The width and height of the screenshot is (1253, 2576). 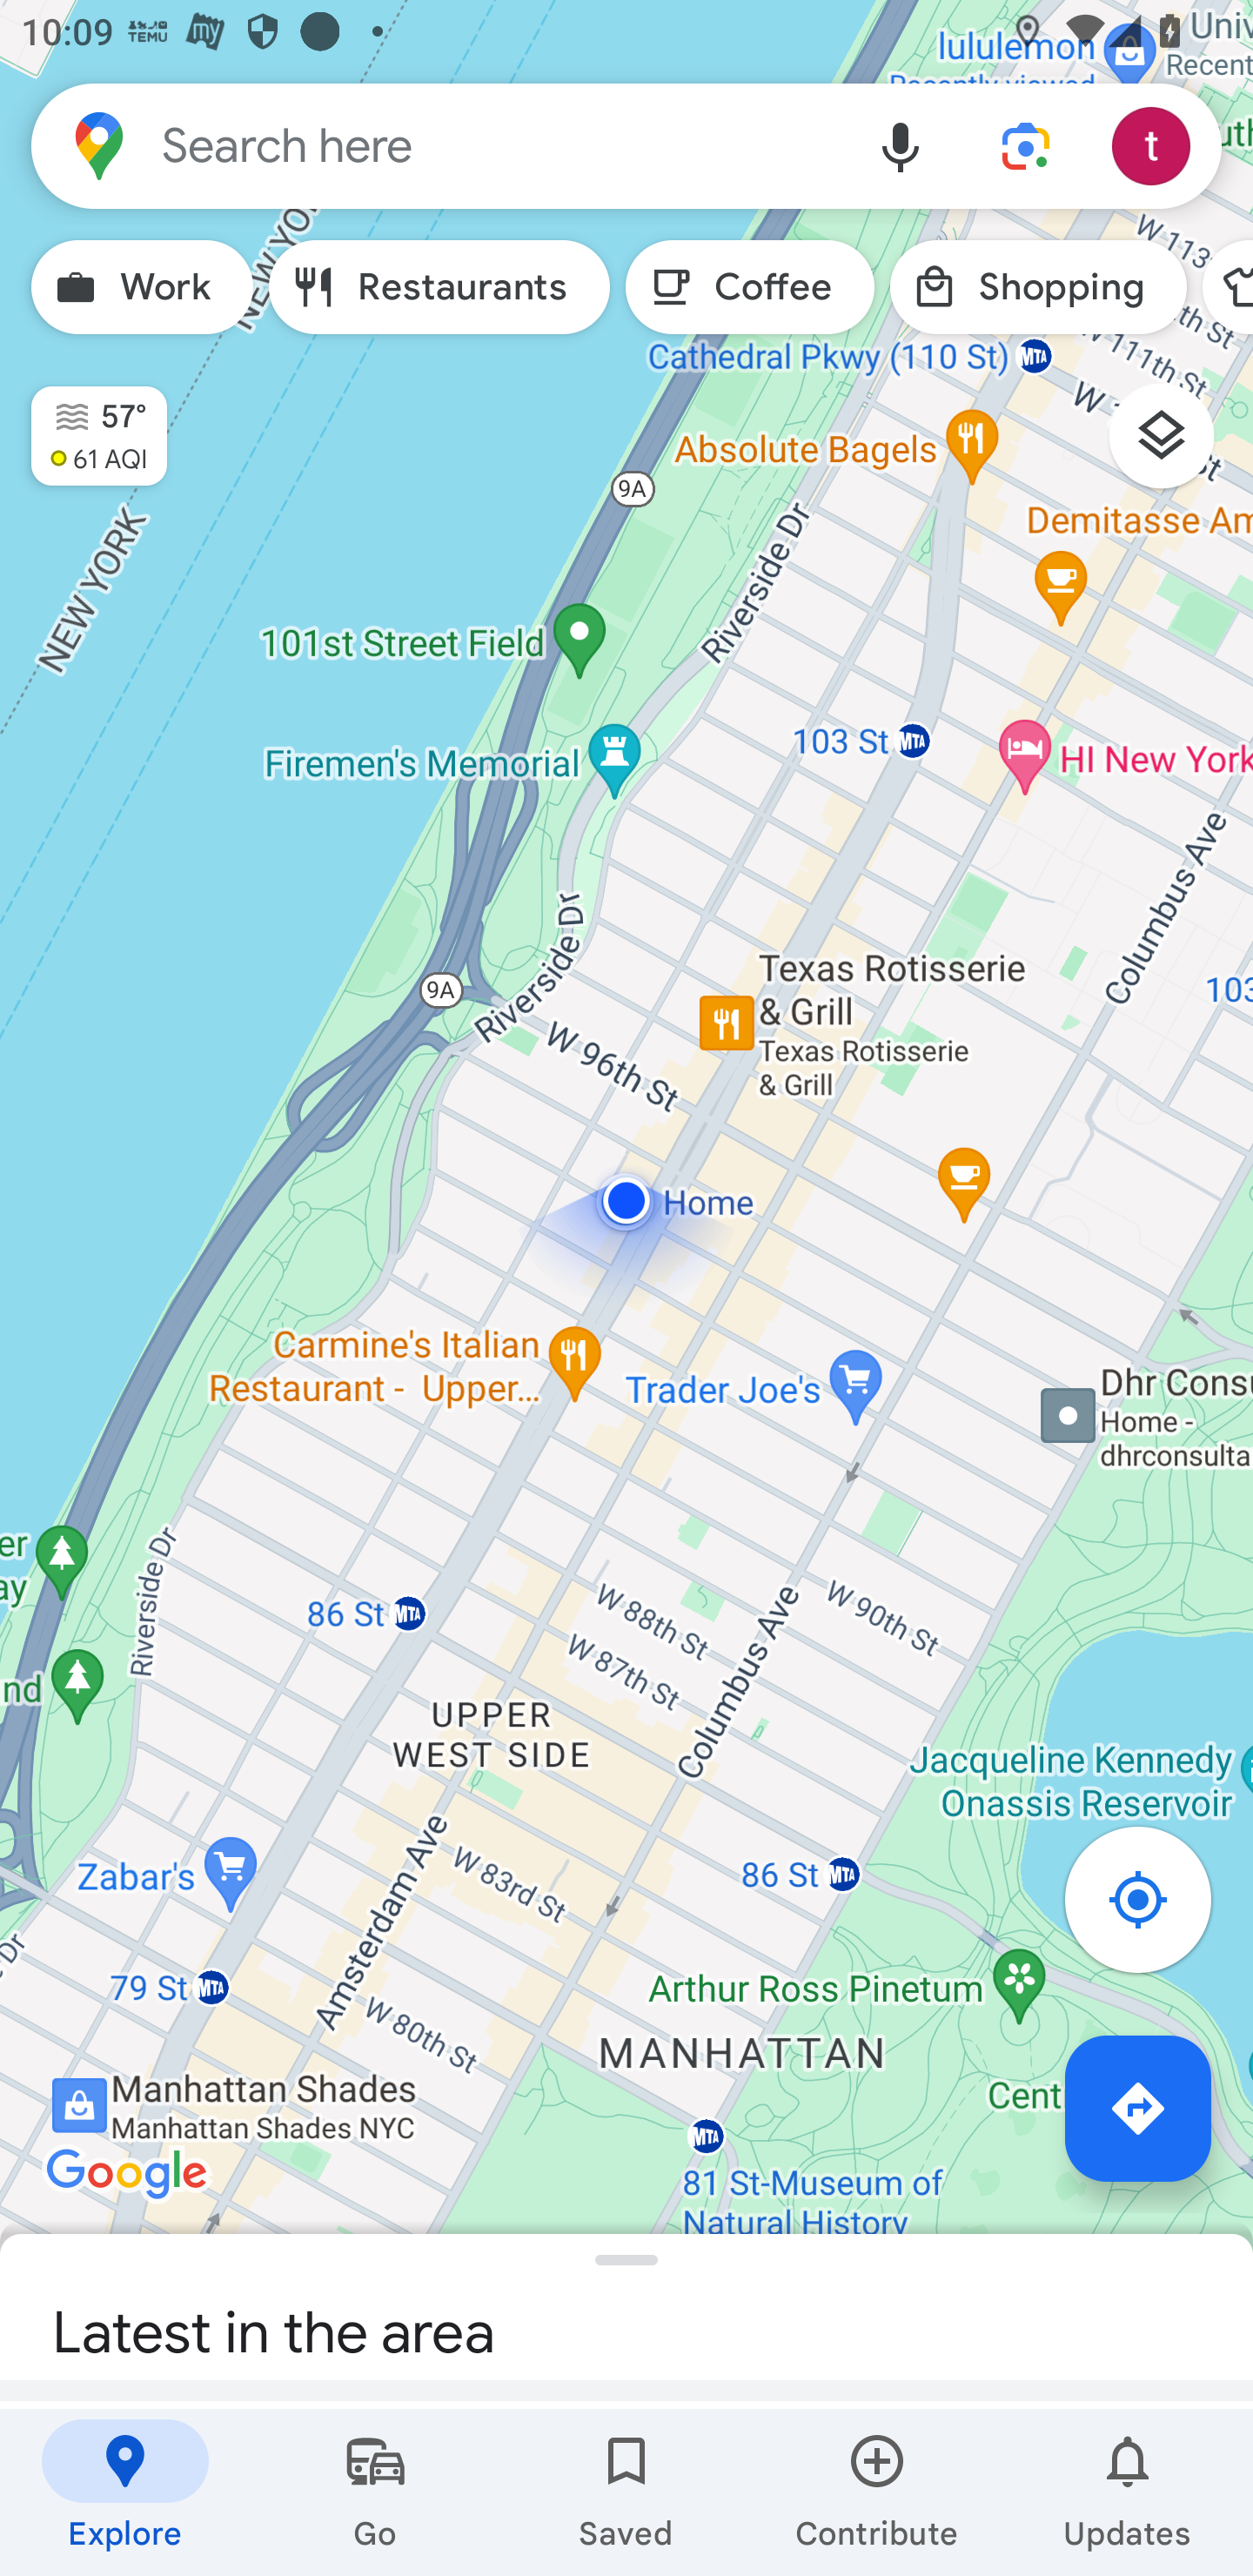 What do you see at coordinates (1154, 1908) in the screenshot?
I see `Enter compass mode` at bounding box center [1154, 1908].